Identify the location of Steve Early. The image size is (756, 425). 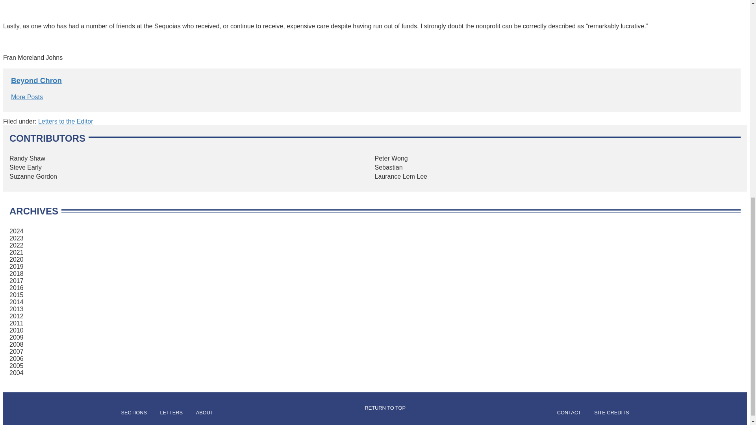
(25, 167).